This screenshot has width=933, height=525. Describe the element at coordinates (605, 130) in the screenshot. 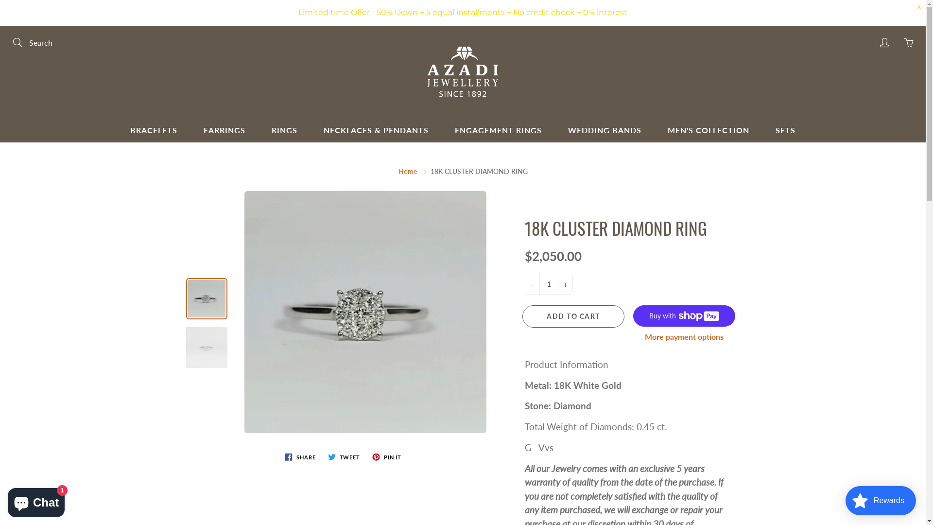

I see `WEDDING BANDS` at that location.